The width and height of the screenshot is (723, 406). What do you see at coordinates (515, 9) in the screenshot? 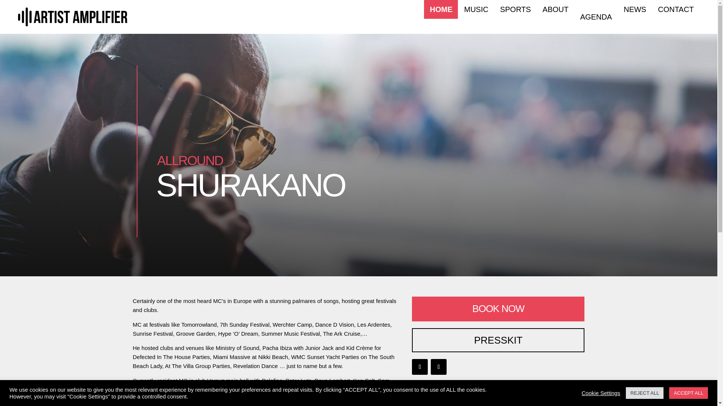
I see `SPORTS` at bounding box center [515, 9].